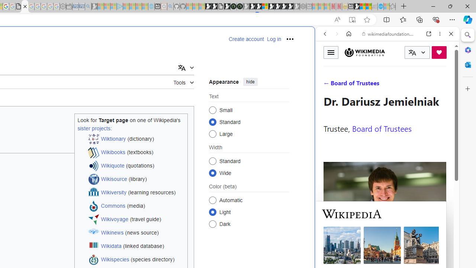  I want to click on Wikisource, so click(114, 179).